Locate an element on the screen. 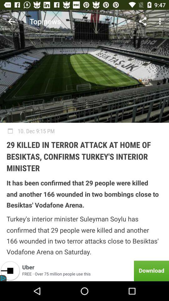  turn on the item above 10 dec 9 is located at coordinates (161, 21).